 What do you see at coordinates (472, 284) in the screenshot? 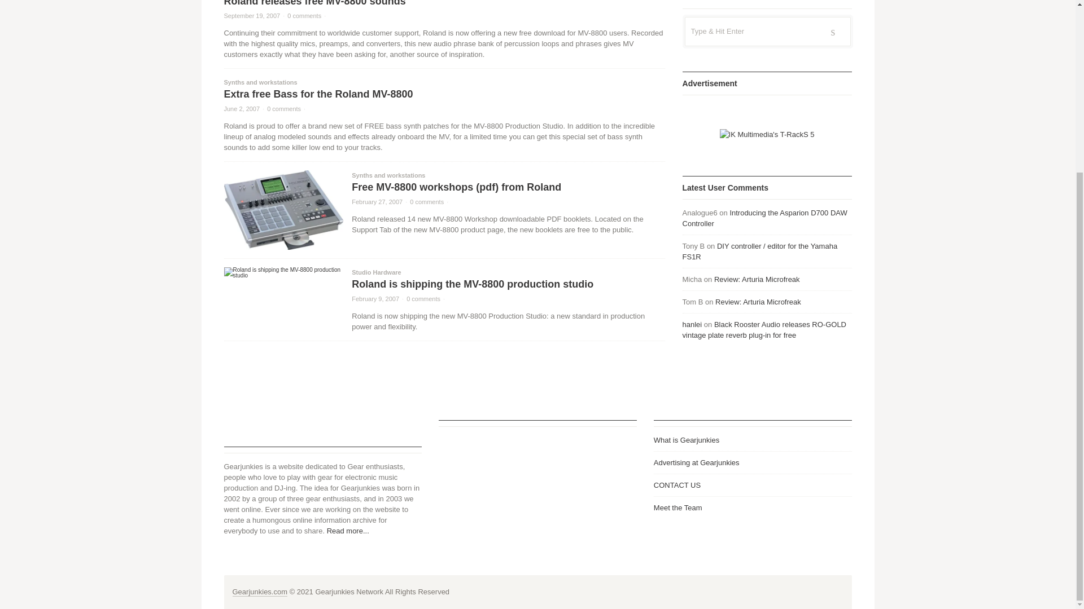
I see `Roland is shipping the MV-8800 production studio` at bounding box center [472, 284].